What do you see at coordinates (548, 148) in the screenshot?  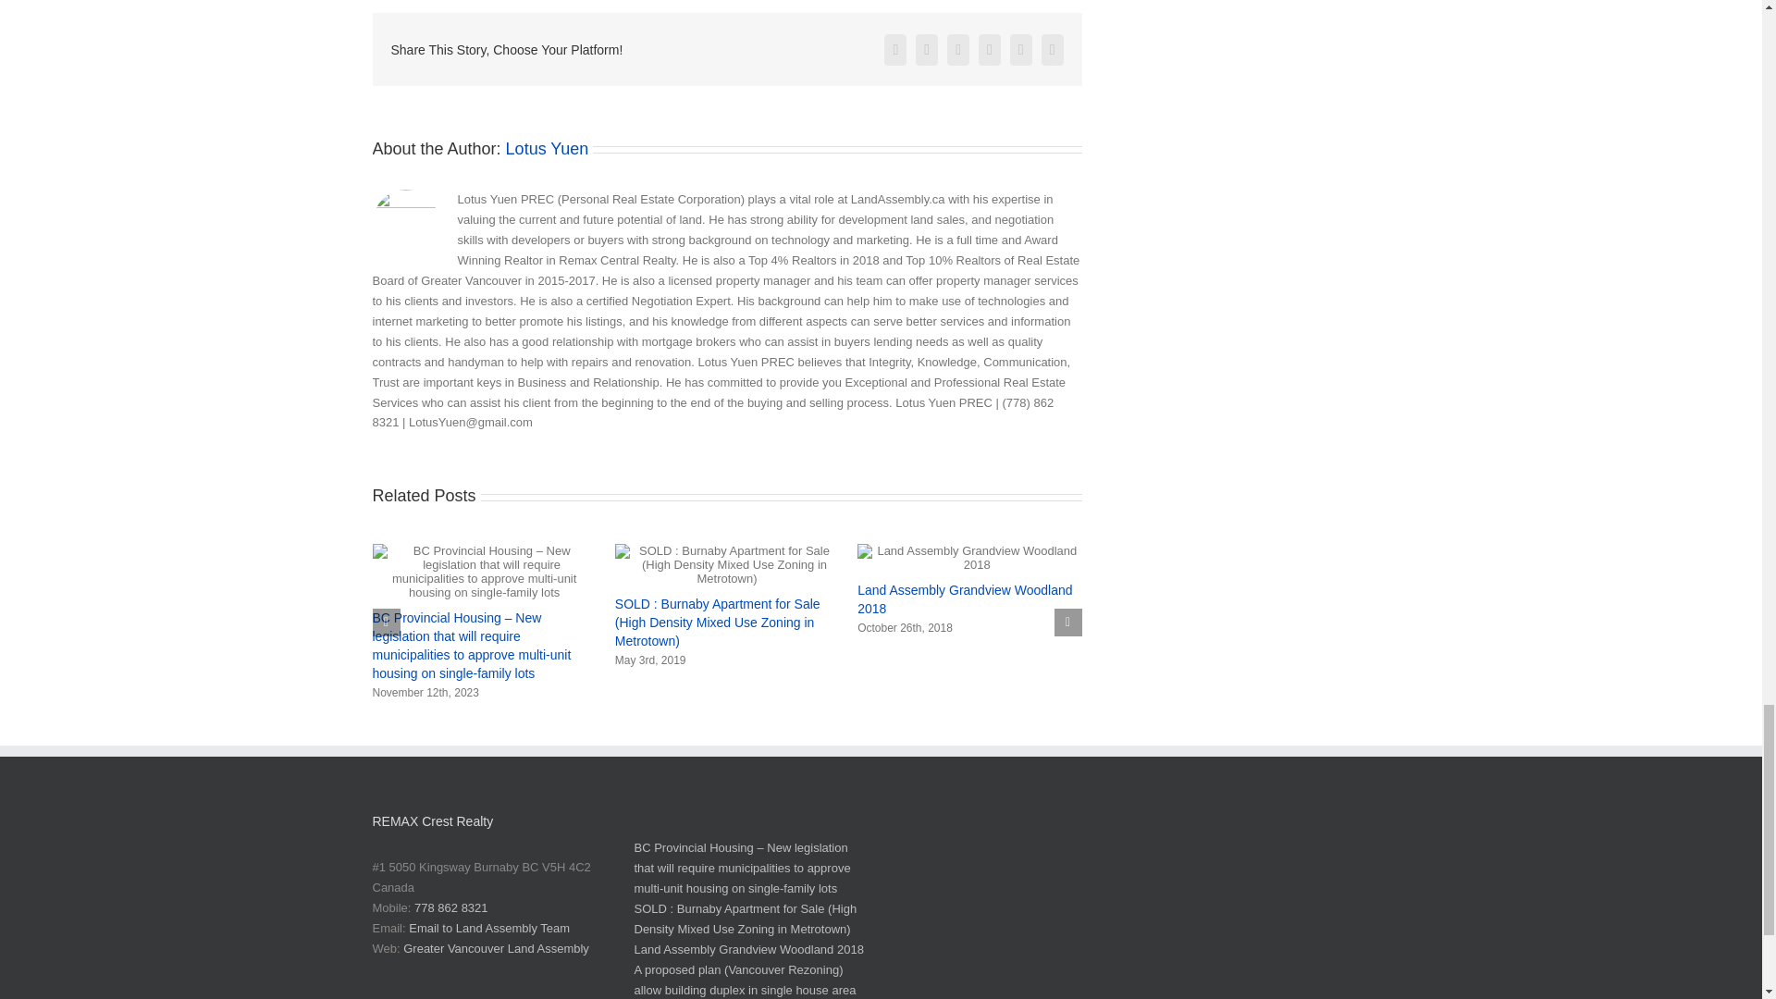 I see `Posts by Lotus Yuen` at bounding box center [548, 148].